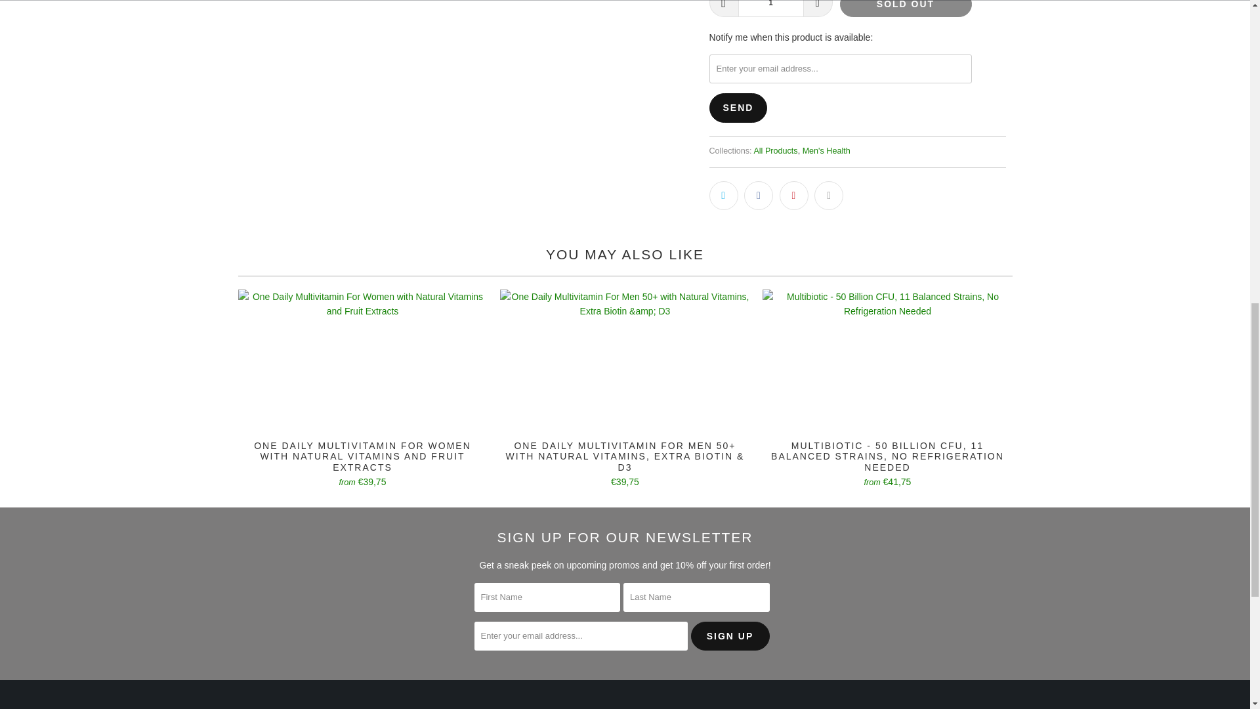 This screenshot has width=1260, height=709. Describe the element at coordinates (770, 8) in the screenshot. I see `1` at that location.